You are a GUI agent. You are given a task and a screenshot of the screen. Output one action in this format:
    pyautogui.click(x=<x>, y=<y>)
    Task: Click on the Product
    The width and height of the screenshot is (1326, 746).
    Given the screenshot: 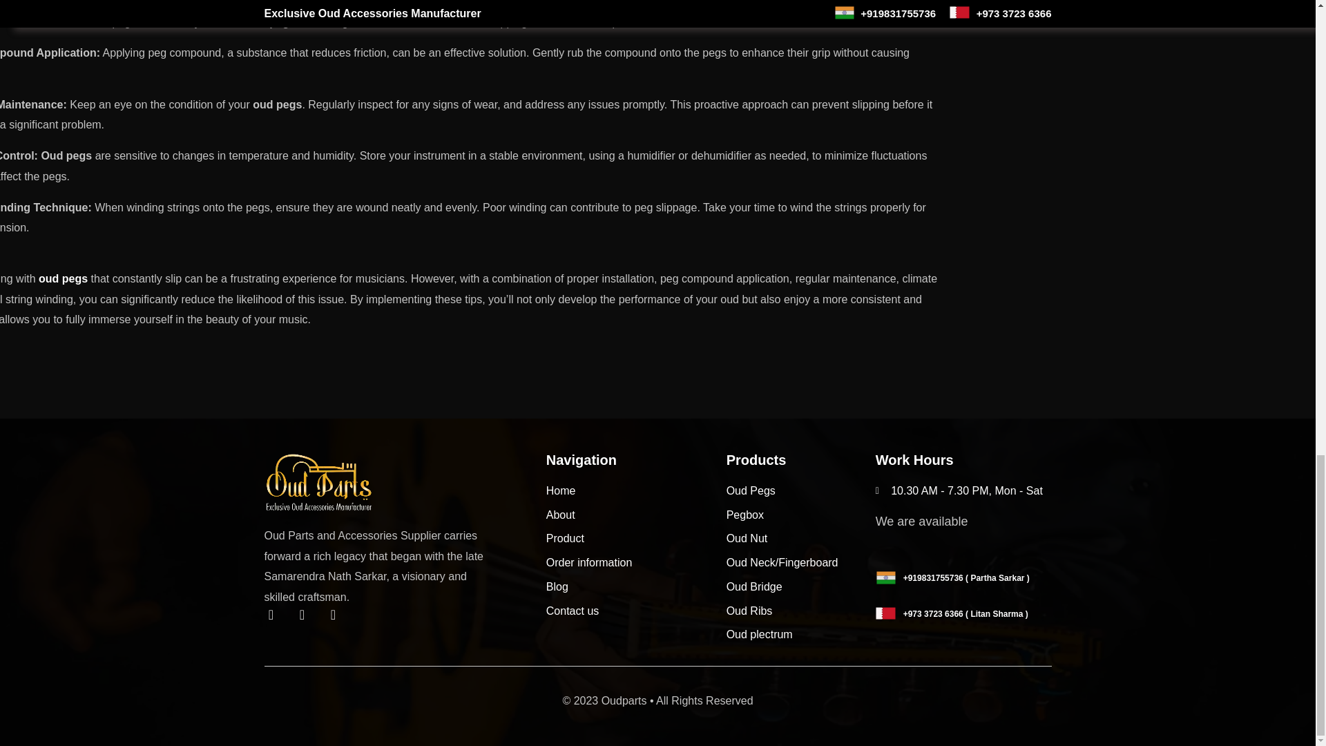 What is the action you would take?
    pyautogui.click(x=637, y=538)
    